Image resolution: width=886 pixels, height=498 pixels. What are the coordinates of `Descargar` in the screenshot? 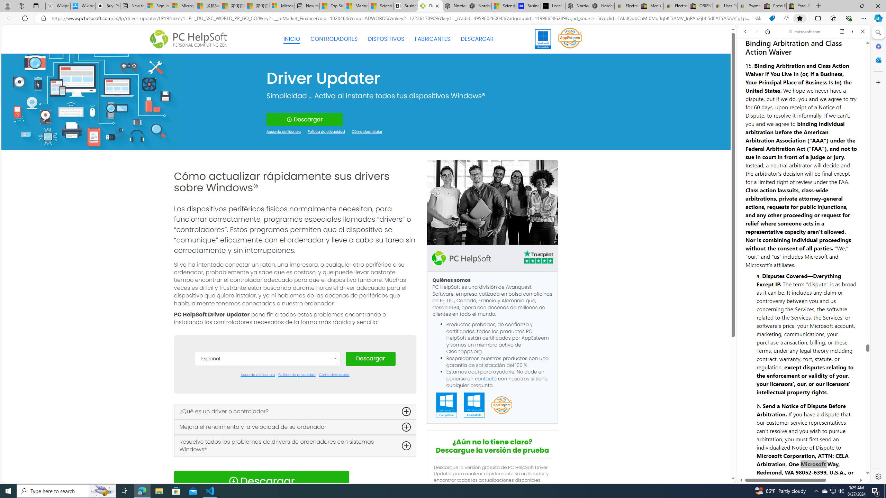 It's located at (370, 359).